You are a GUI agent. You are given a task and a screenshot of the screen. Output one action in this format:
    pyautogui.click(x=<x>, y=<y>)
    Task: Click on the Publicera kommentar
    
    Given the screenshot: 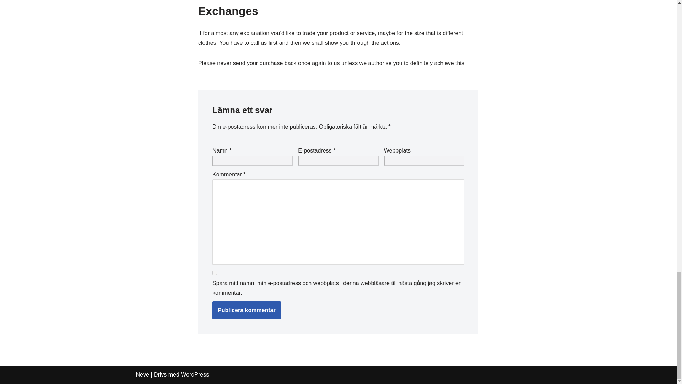 What is the action you would take?
    pyautogui.click(x=247, y=310)
    